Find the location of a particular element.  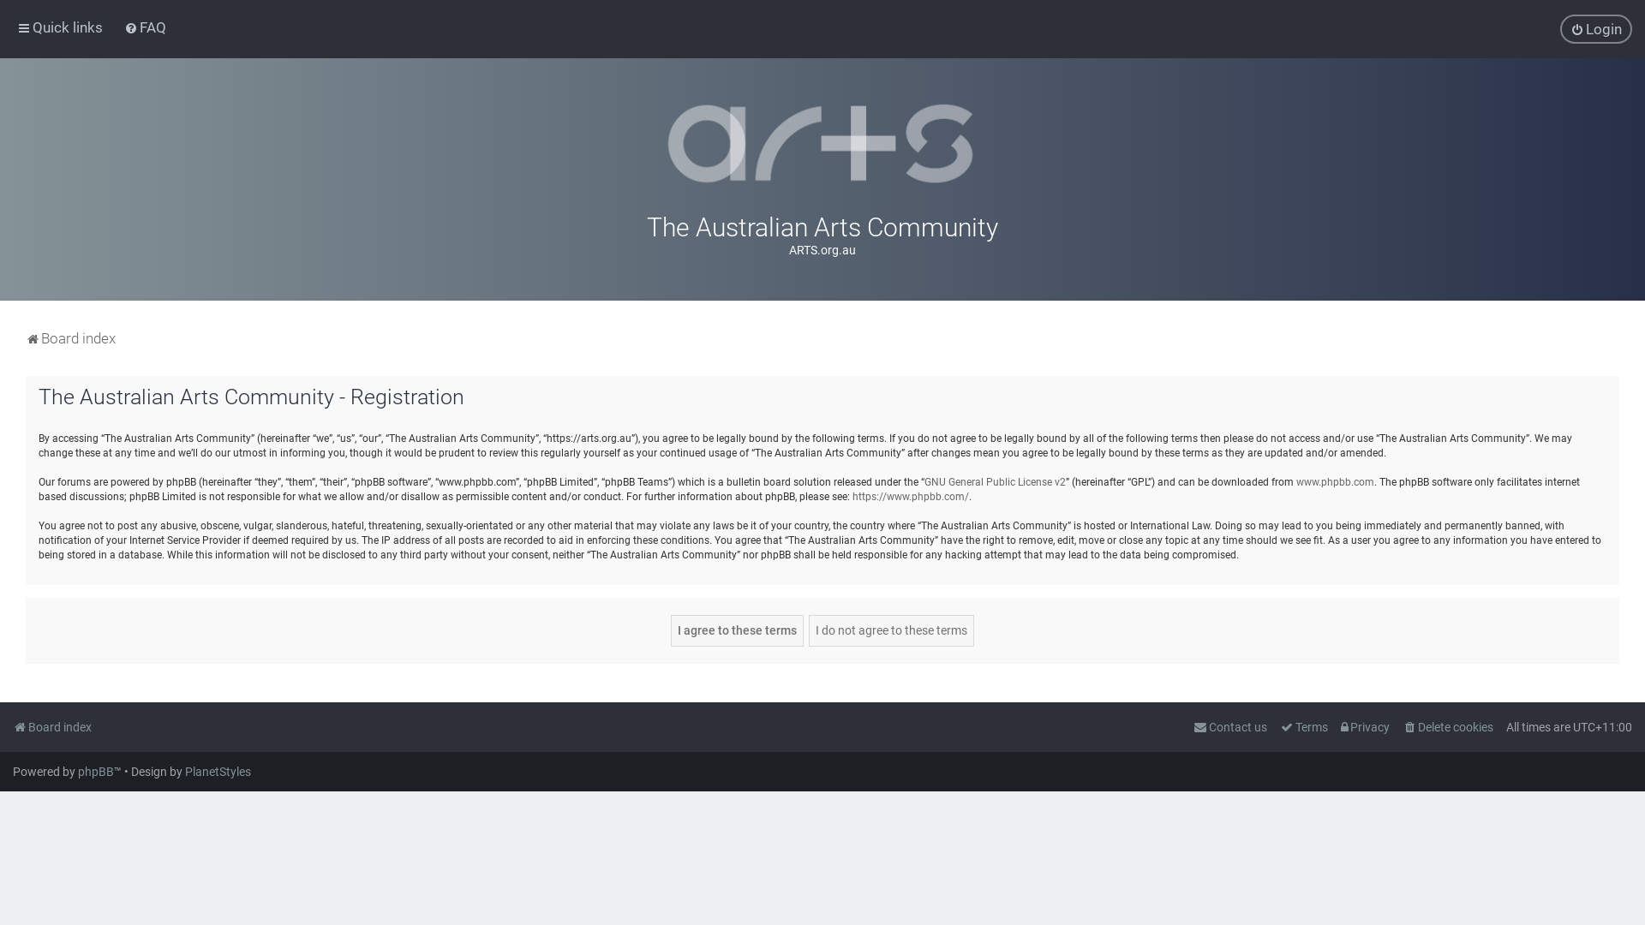

I do not agree to these terms is located at coordinates (891, 630).